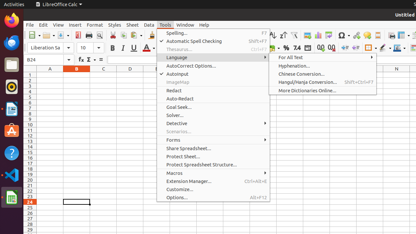 This screenshot has height=234, width=416. What do you see at coordinates (63, 35) in the screenshot?
I see `Save` at bounding box center [63, 35].